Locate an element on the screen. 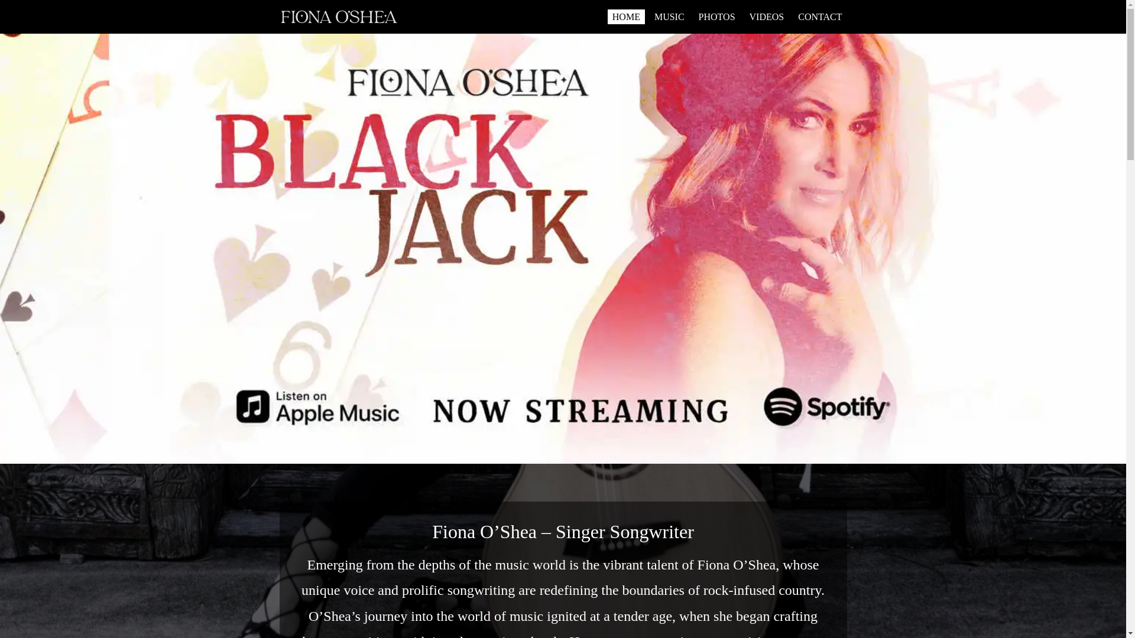 Image resolution: width=1135 pixels, height=638 pixels. CONTACT is located at coordinates (820, 17).